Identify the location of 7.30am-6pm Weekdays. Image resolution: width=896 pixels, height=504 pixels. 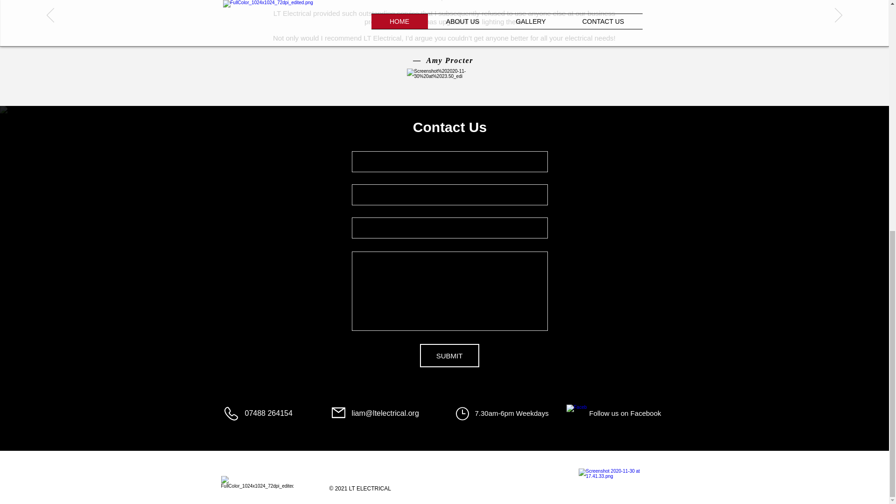
(511, 413).